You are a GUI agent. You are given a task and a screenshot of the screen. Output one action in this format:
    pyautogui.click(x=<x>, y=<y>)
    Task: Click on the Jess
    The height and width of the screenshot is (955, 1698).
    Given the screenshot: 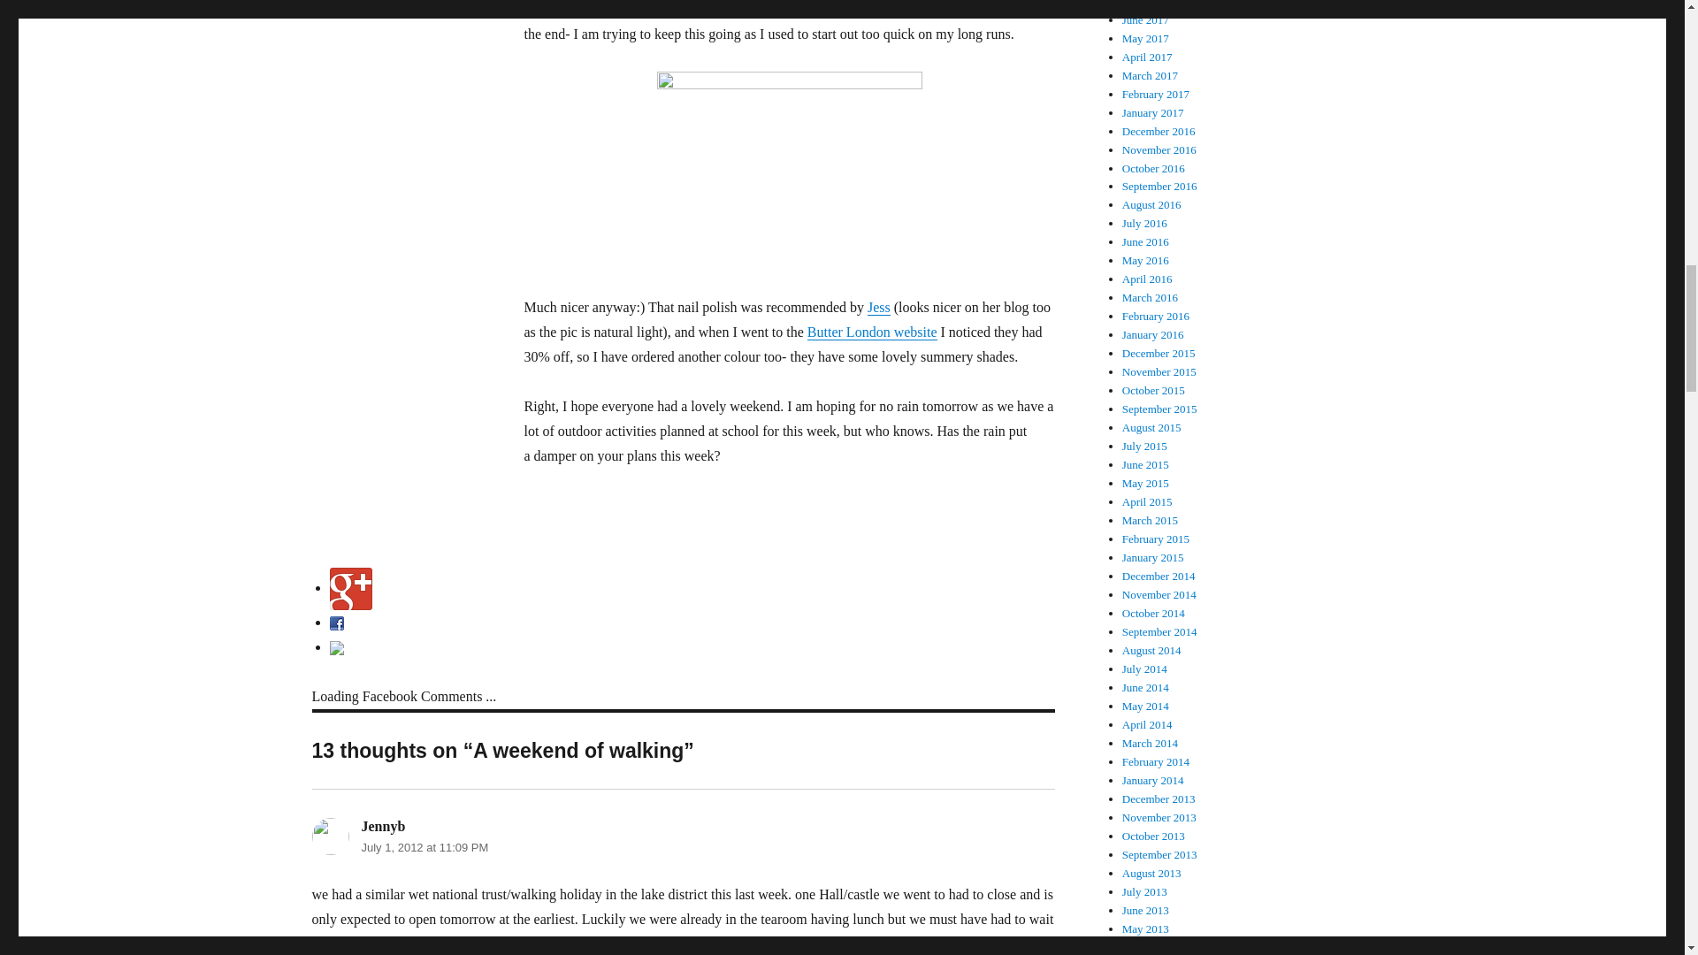 What is the action you would take?
    pyautogui.click(x=879, y=308)
    